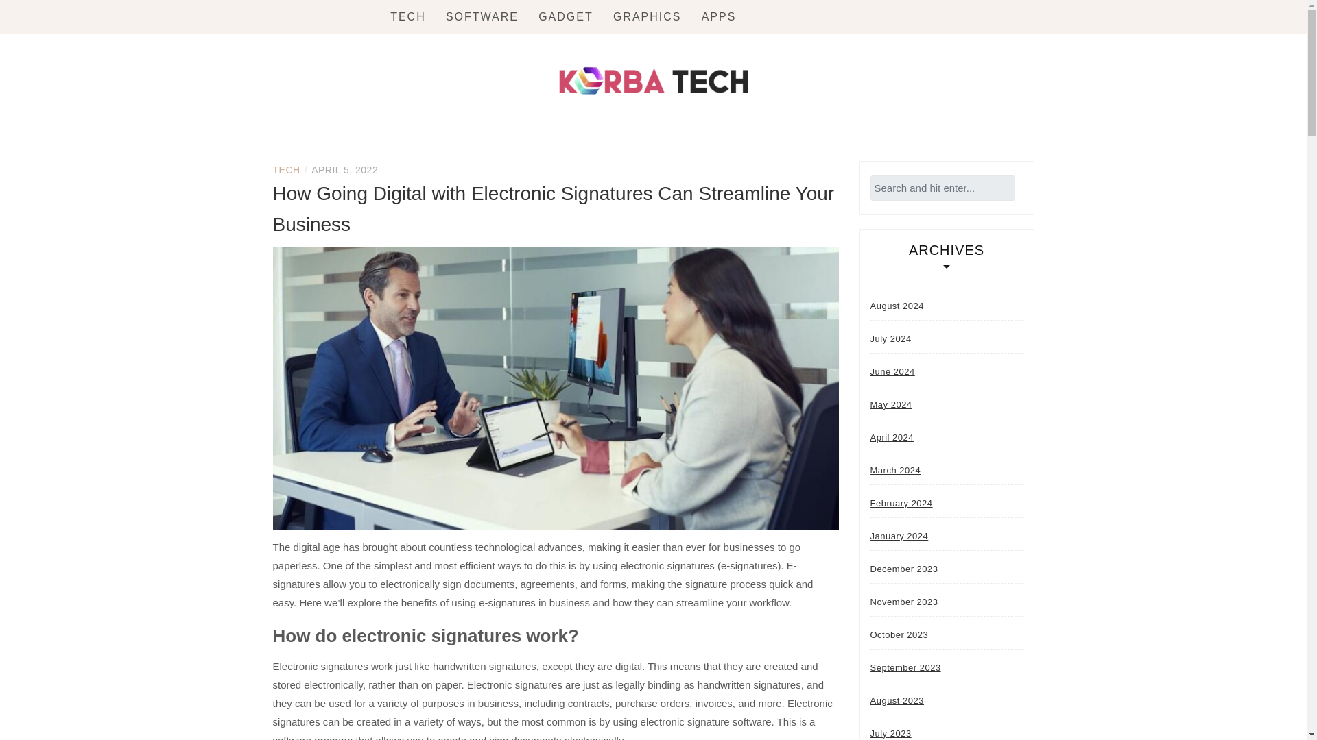 This screenshot has width=1317, height=740. I want to click on APPS, so click(719, 16).